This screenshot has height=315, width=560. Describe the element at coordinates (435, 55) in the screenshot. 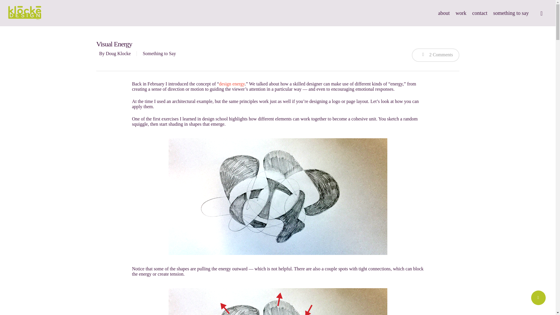

I see `2 Comments` at that location.